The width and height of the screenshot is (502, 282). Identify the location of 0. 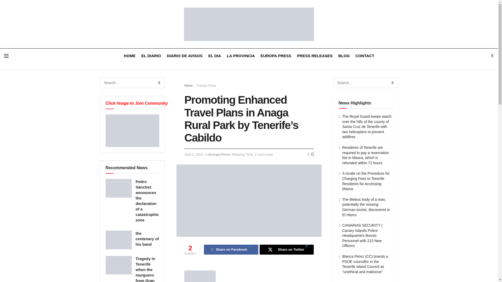
(311, 154).